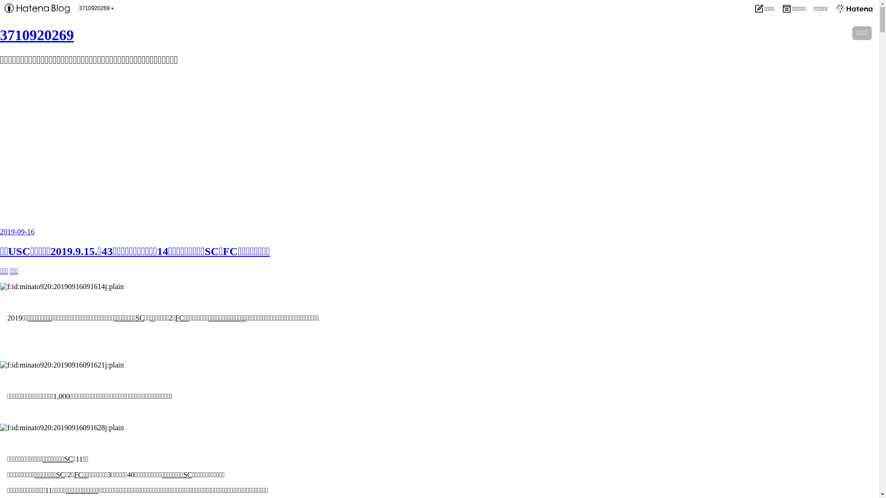 Image resolution: width=886 pixels, height=498 pixels. Describe the element at coordinates (62, 365) in the screenshot. I see `f:id:minato920:20190916091621j:plain` at that location.